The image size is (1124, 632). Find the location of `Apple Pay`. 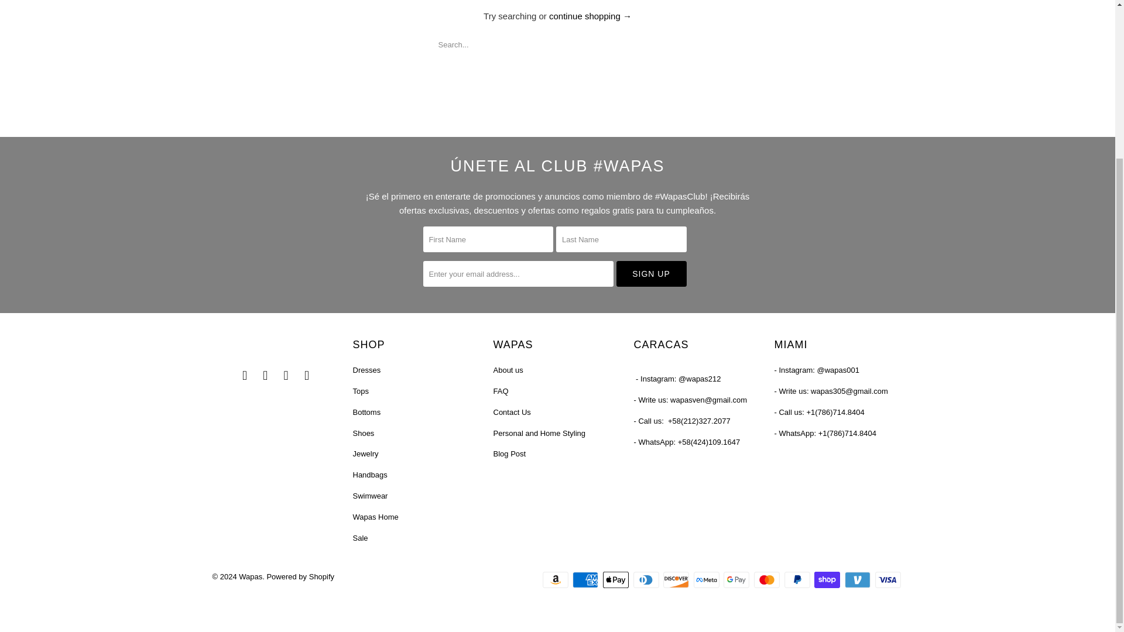

Apple Pay is located at coordinates (616, 579).